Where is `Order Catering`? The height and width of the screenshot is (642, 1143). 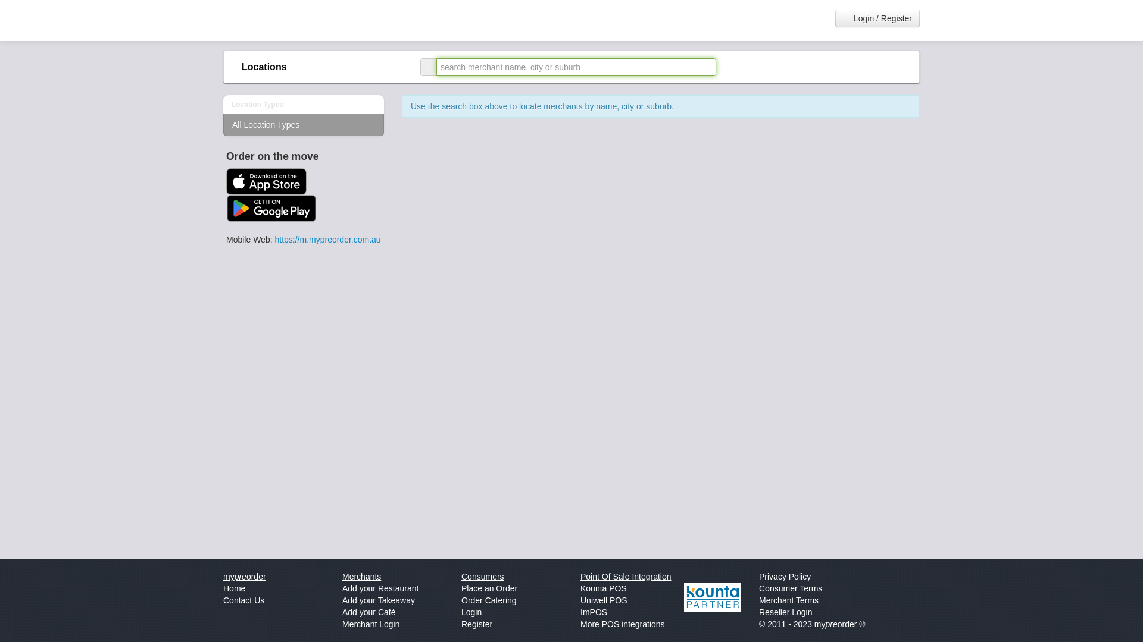 Order Catering is located at coordinates (489, 600).